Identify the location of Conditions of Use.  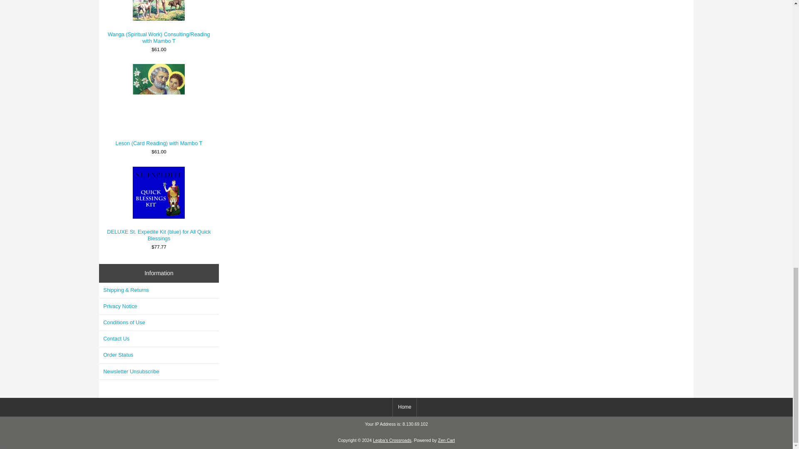
(159, 323).